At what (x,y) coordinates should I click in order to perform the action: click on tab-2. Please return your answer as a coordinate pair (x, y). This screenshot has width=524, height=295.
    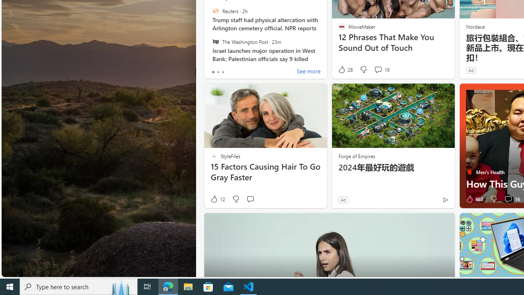
    Looking at the image, I should click on (223, 72).